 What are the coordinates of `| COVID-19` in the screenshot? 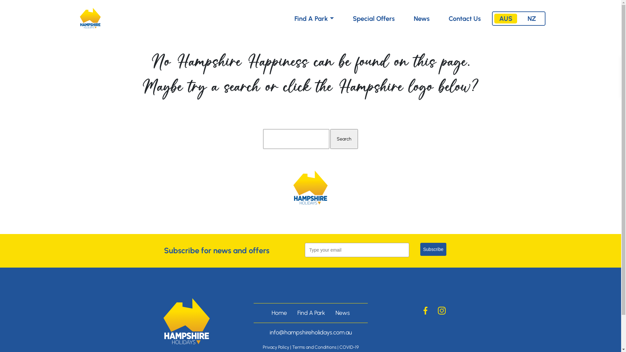 It's located at (348, 347).